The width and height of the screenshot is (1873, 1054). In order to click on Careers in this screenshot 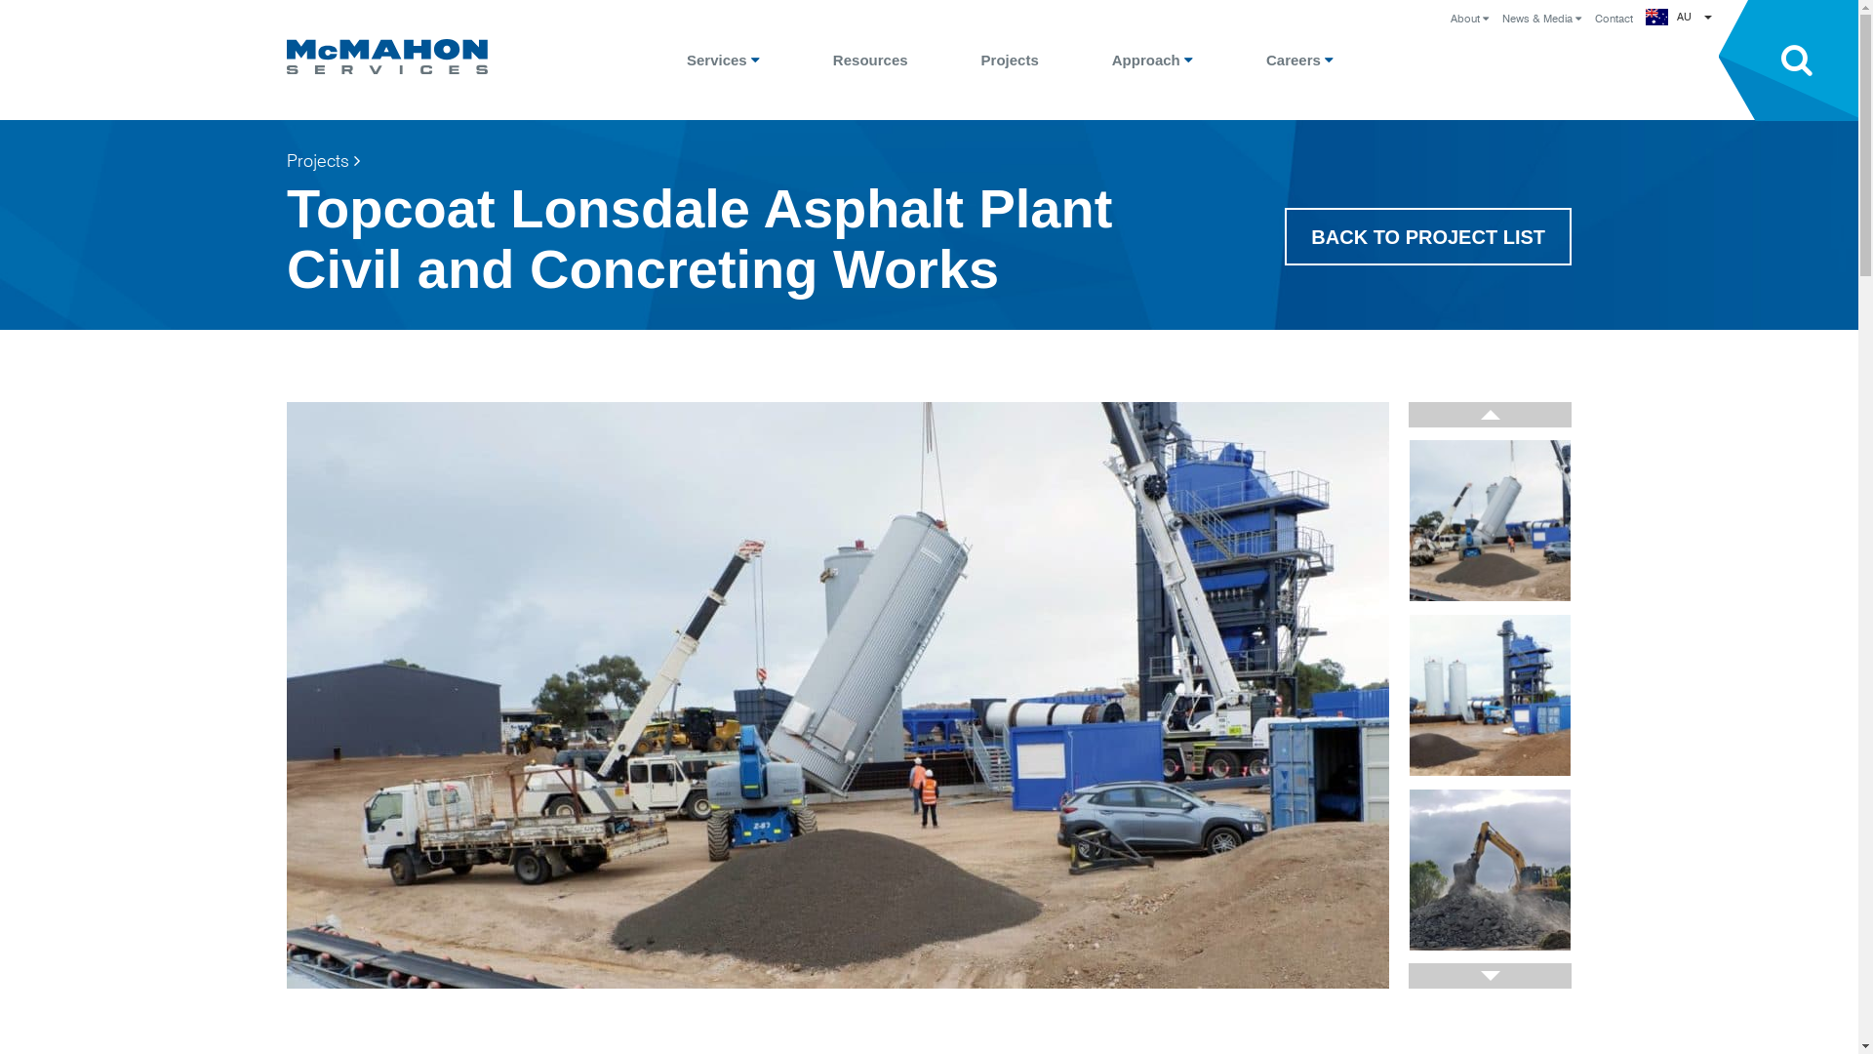, I will do `click(1299, 61)`.